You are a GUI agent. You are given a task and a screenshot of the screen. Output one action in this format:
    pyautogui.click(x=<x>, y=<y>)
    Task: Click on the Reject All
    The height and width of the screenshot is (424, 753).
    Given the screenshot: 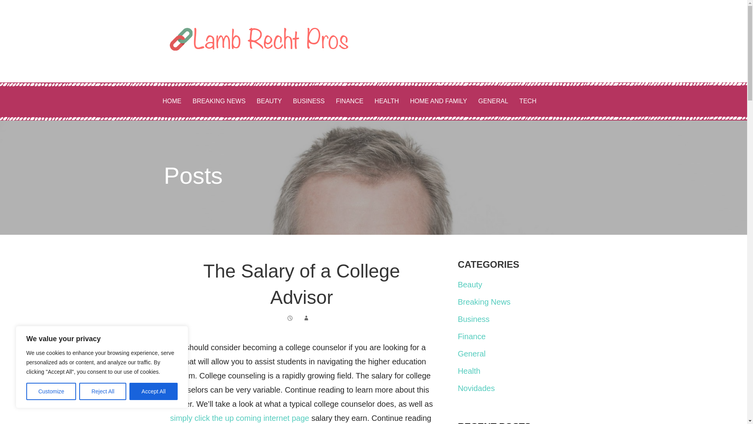 What is the action you would take?
    pyautogui.click(x=103, y=391)
    